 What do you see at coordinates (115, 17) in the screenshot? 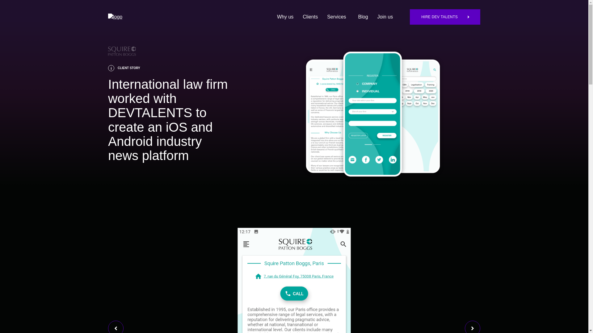
I see `DEVTALENTS` at bounding box center [115, 17].